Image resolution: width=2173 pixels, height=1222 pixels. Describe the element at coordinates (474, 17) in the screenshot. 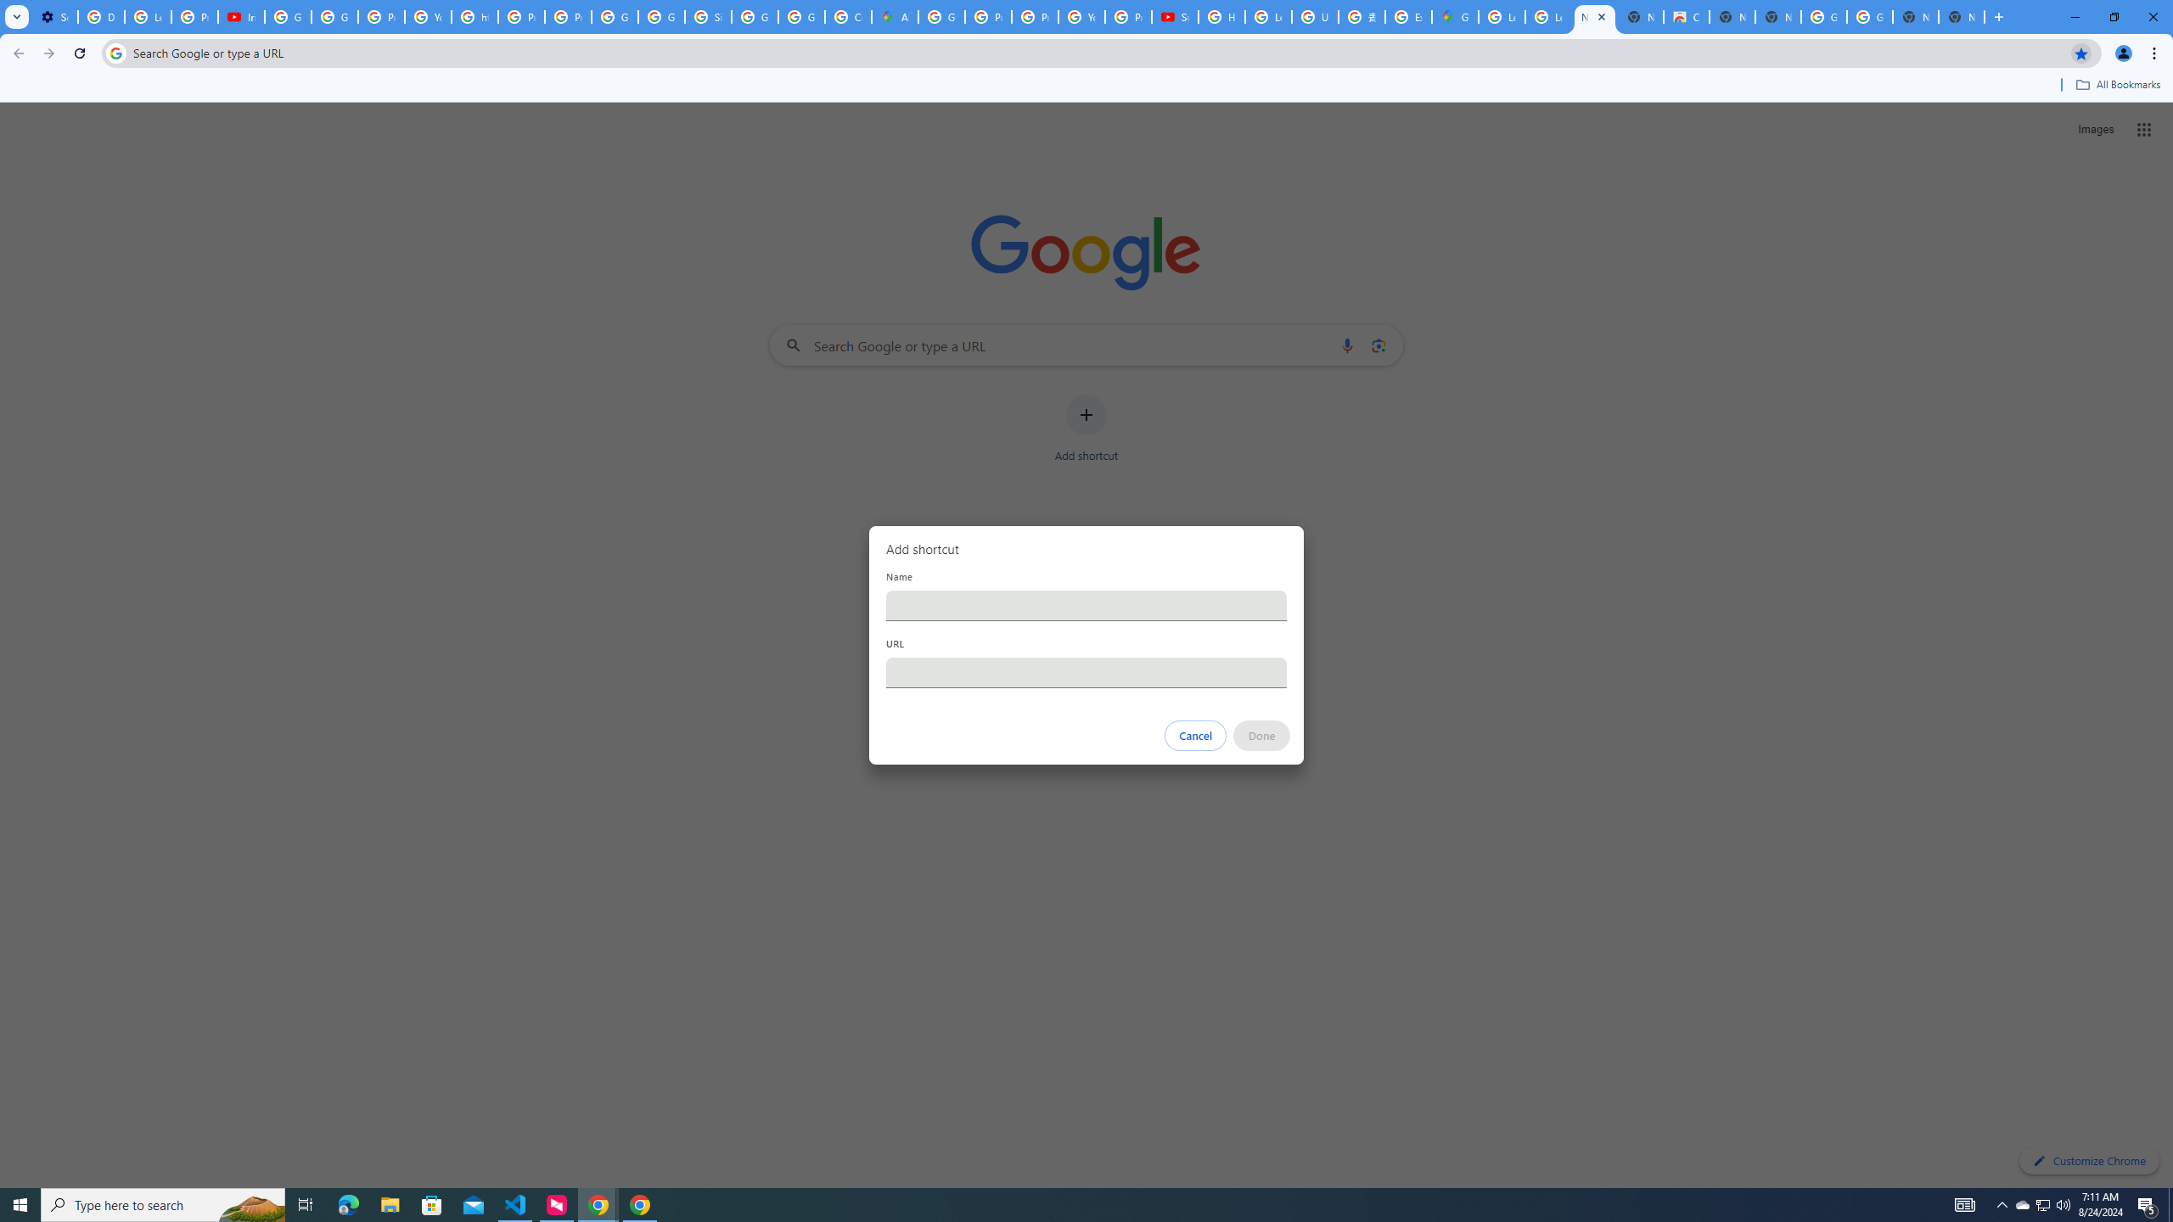

I see `https://scholar.google.com/` at that location.